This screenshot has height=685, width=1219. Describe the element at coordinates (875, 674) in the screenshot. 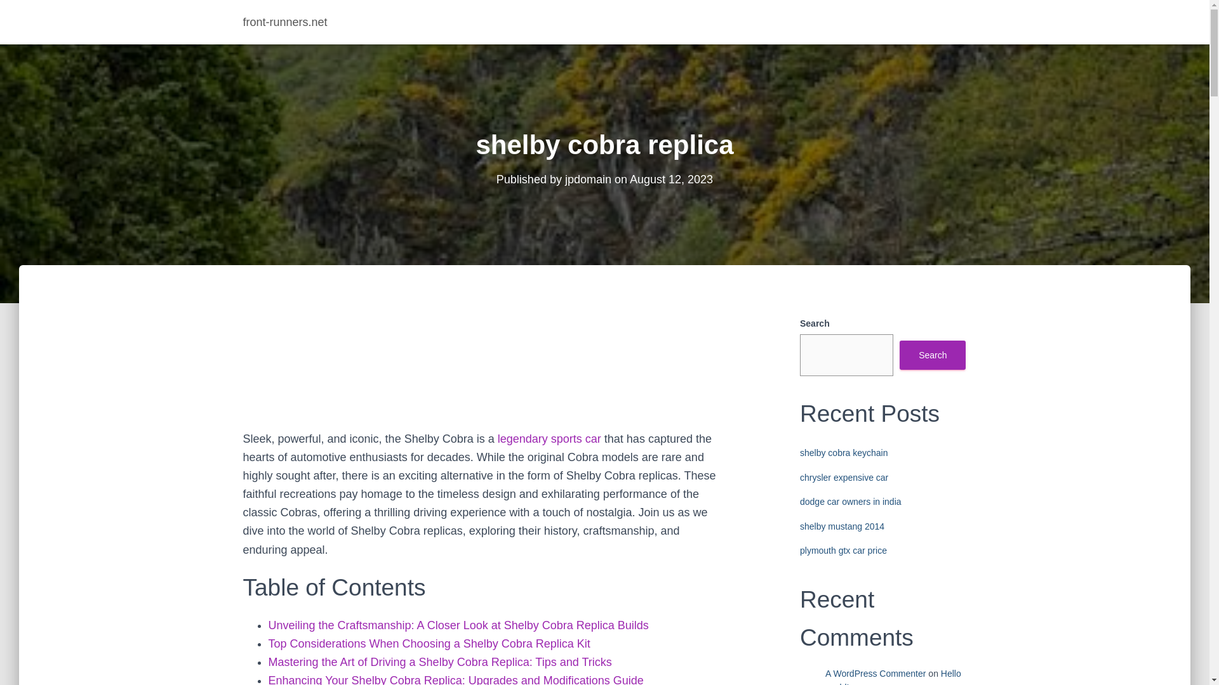

I see `A WordPress Commenter` at that location.